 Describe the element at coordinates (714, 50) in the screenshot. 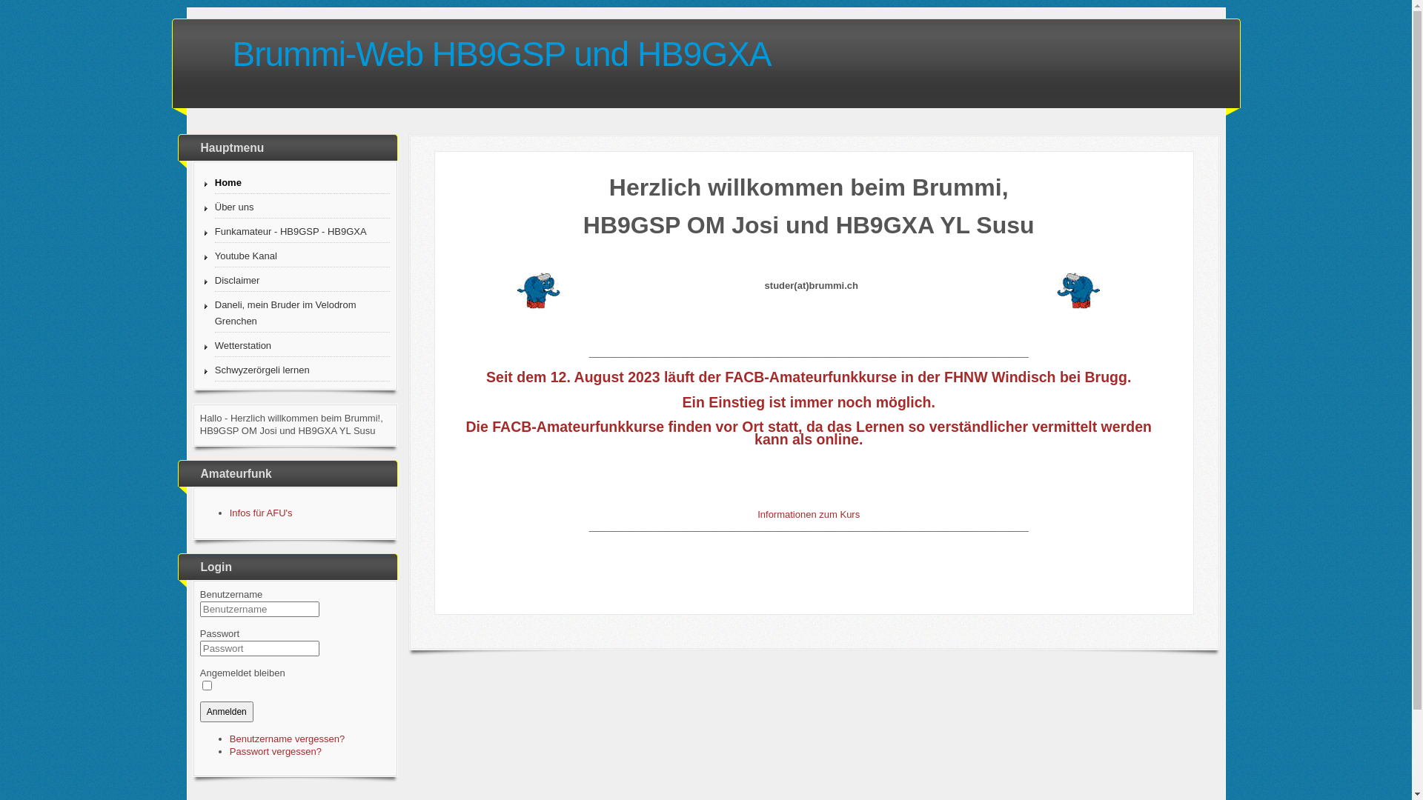

I see `Brummi-Web HB9GSP und HB9GXA` at that location.